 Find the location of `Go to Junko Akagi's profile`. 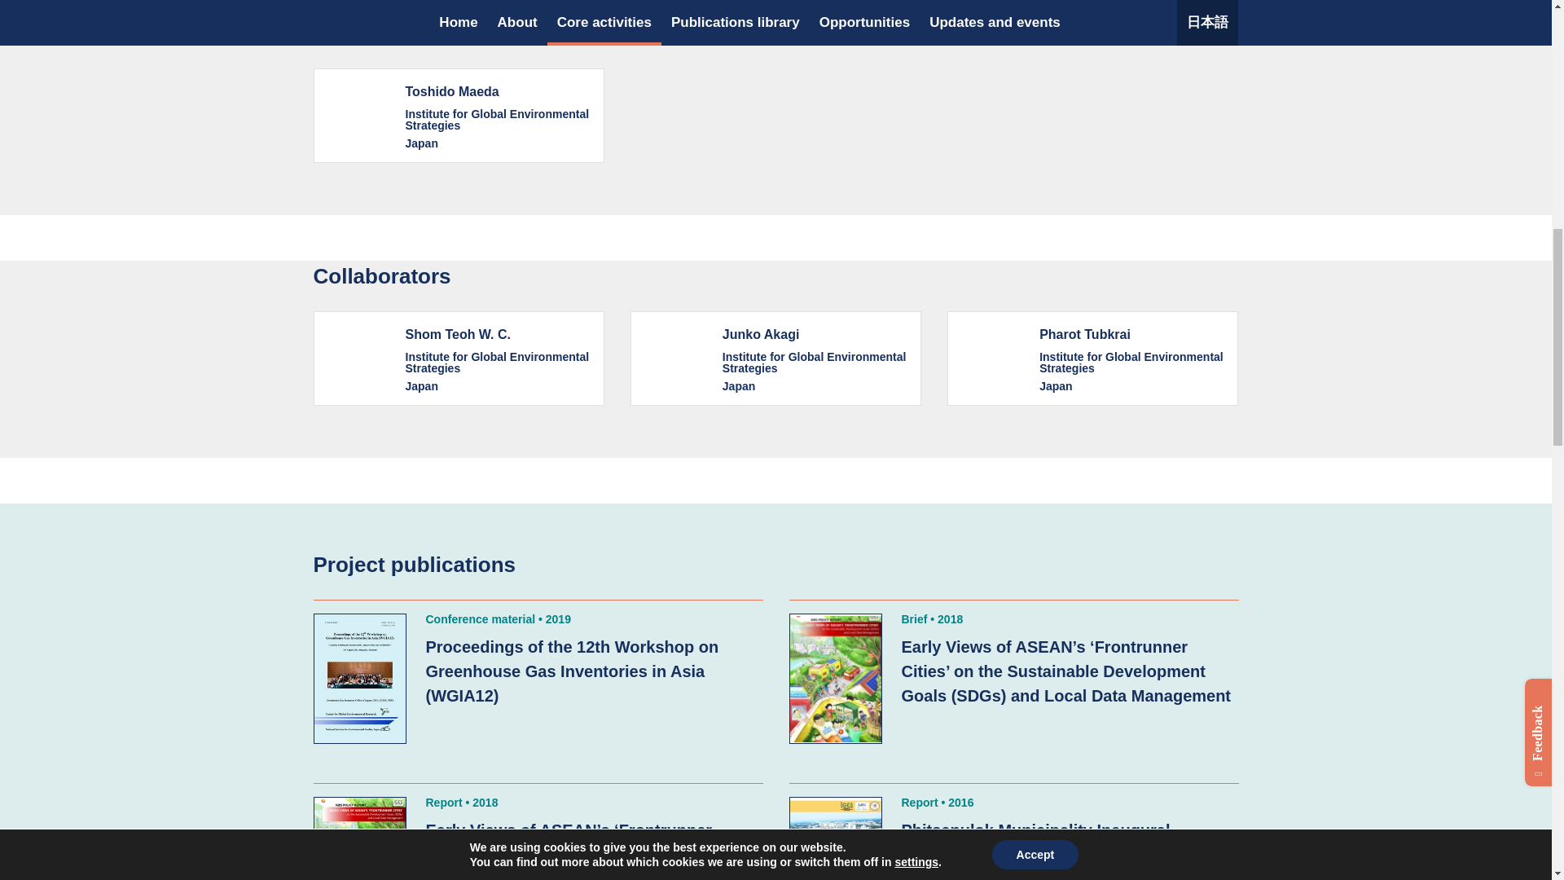

Go to Junko Akagi's profile is located at coordinates (775, 359).